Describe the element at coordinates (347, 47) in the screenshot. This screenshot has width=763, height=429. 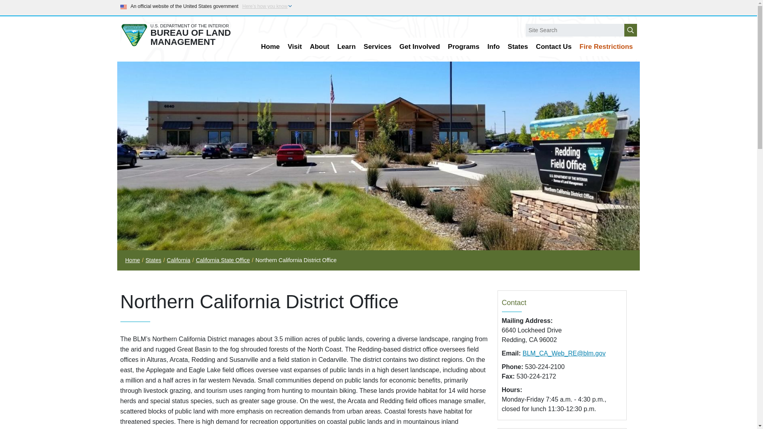
I see `Learn` at that location.